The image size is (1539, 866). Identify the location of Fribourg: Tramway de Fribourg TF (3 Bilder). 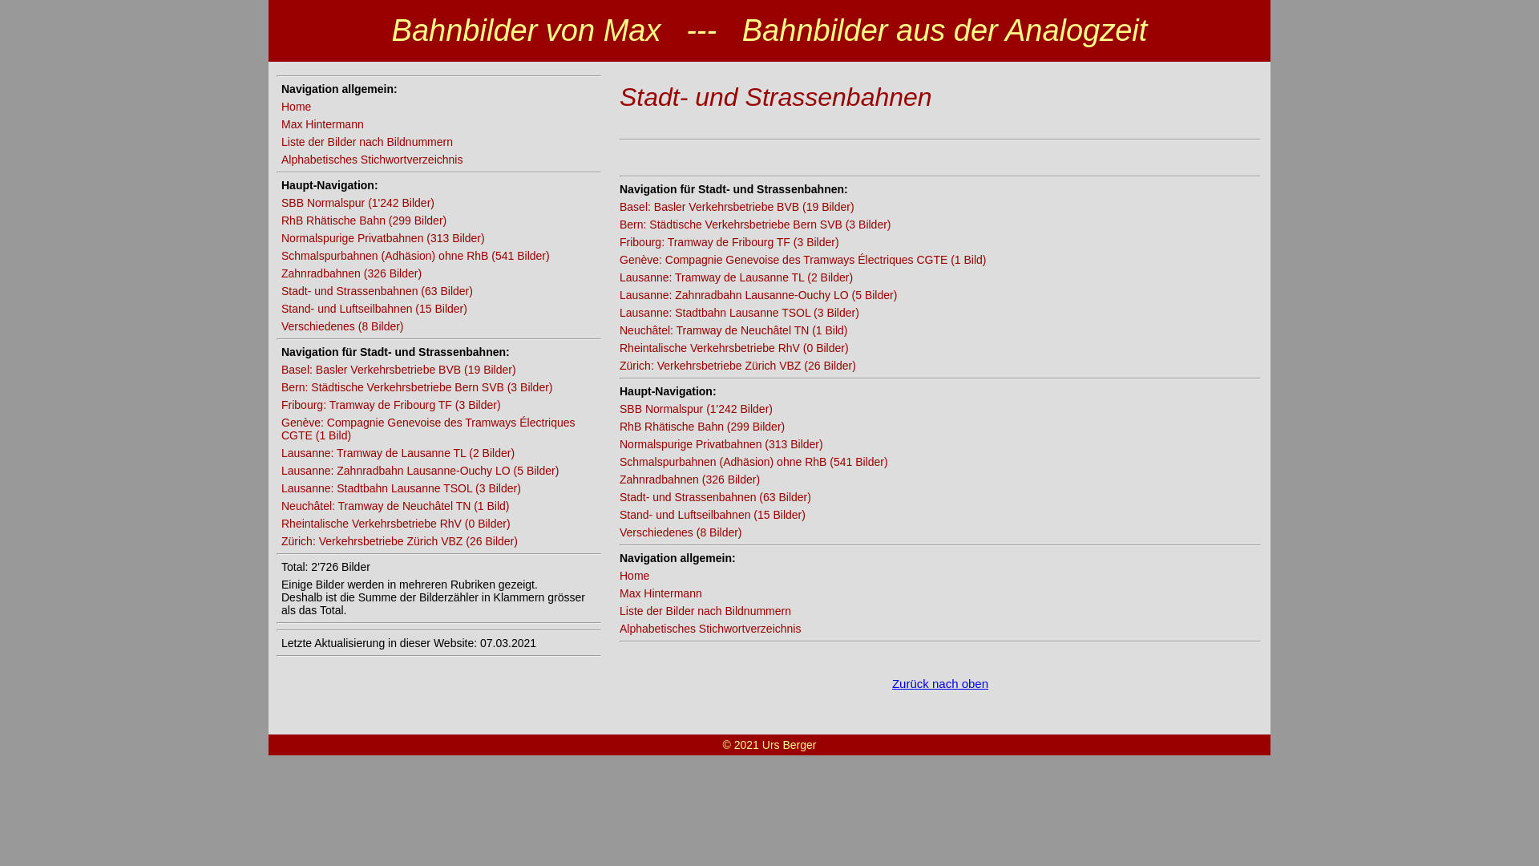
(729, 242).